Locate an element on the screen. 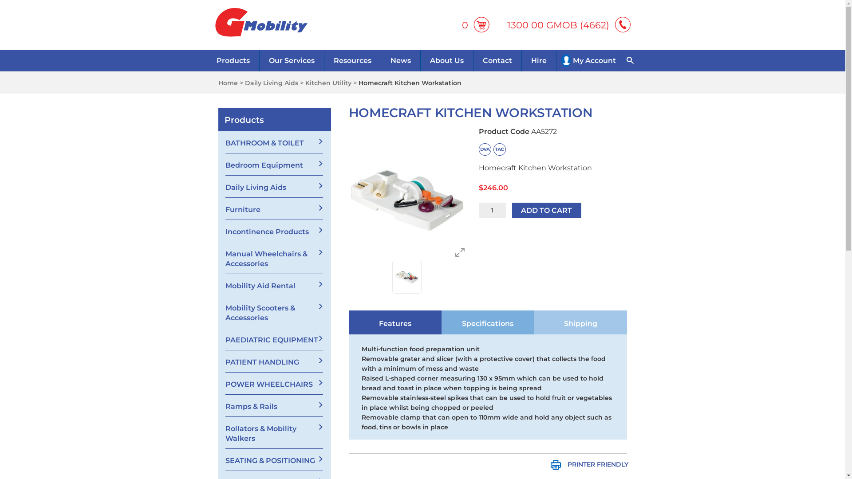  BATHROOM & TOILET is located at coordinates (274, 142).